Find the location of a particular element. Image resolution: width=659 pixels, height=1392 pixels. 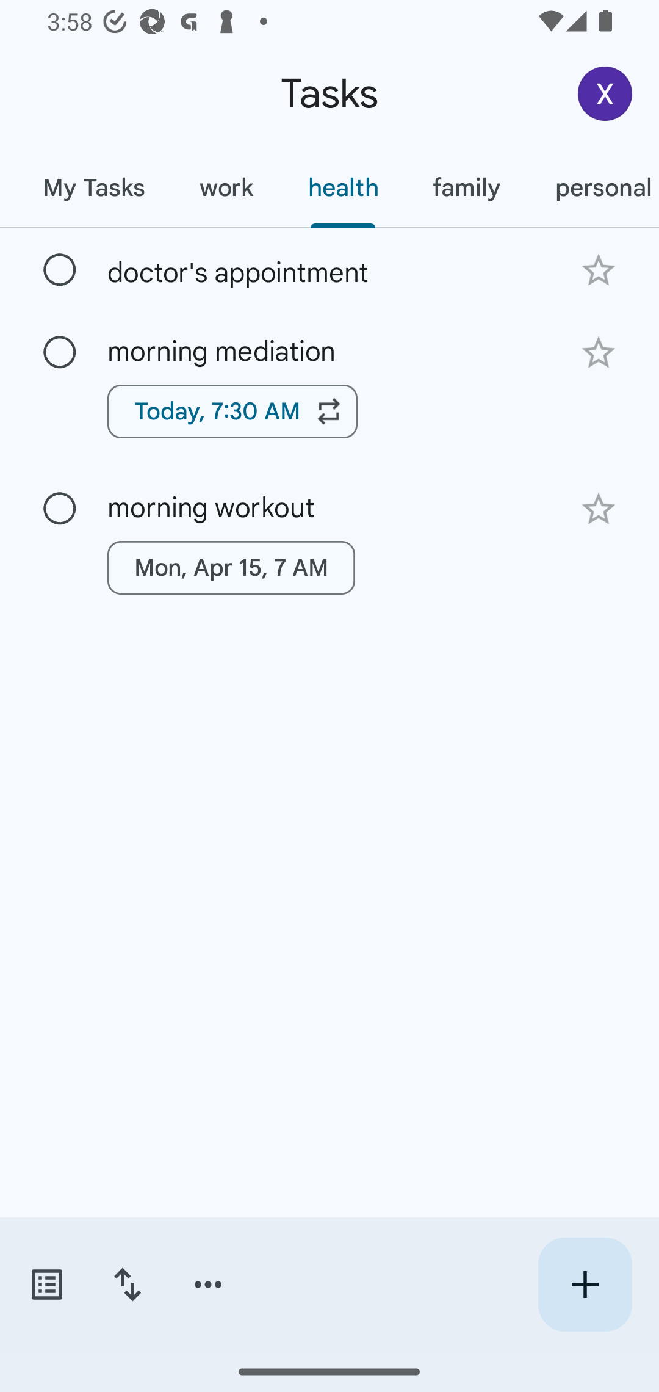

Add star is located at coordinates (598, 270).